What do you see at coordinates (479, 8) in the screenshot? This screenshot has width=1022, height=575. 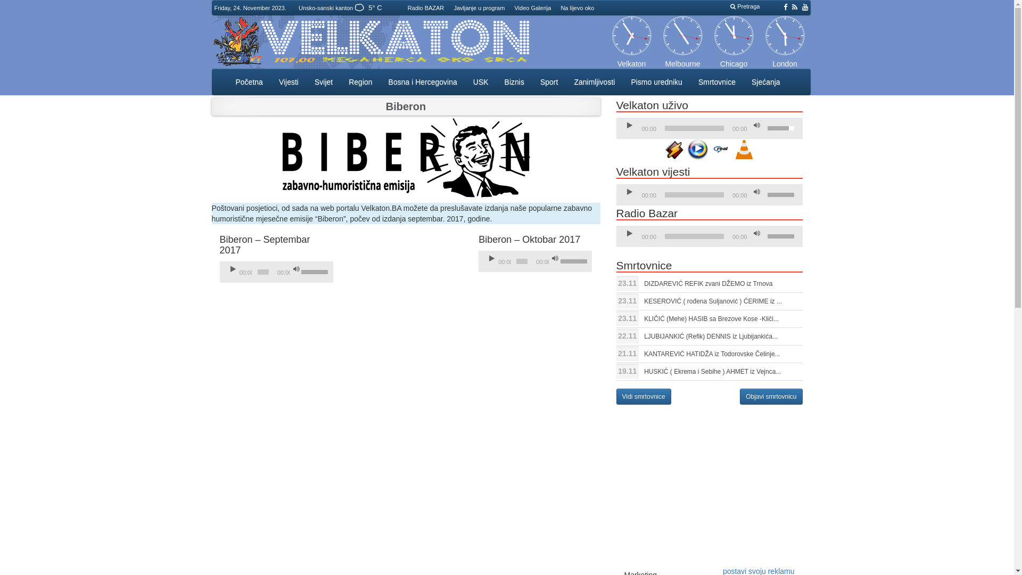 I see `Javljanje u program` at bounding box center [479, 8].